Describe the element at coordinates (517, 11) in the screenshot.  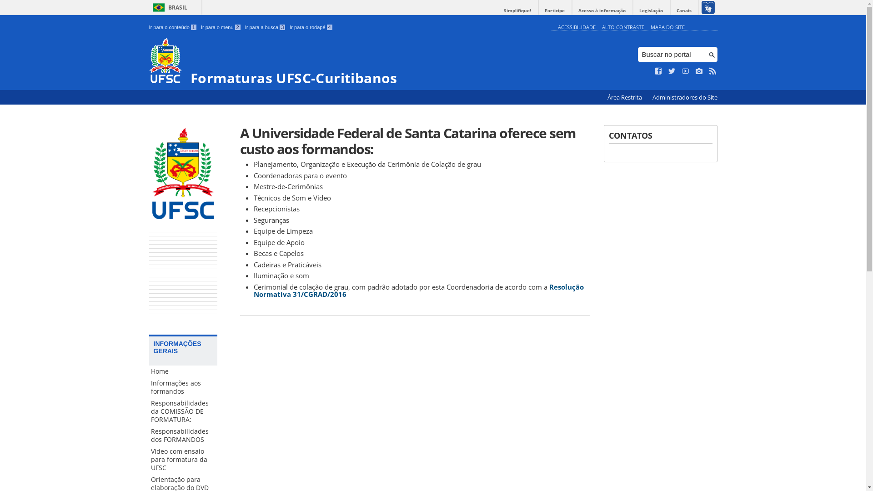
I see `Simplifique!` at that location.